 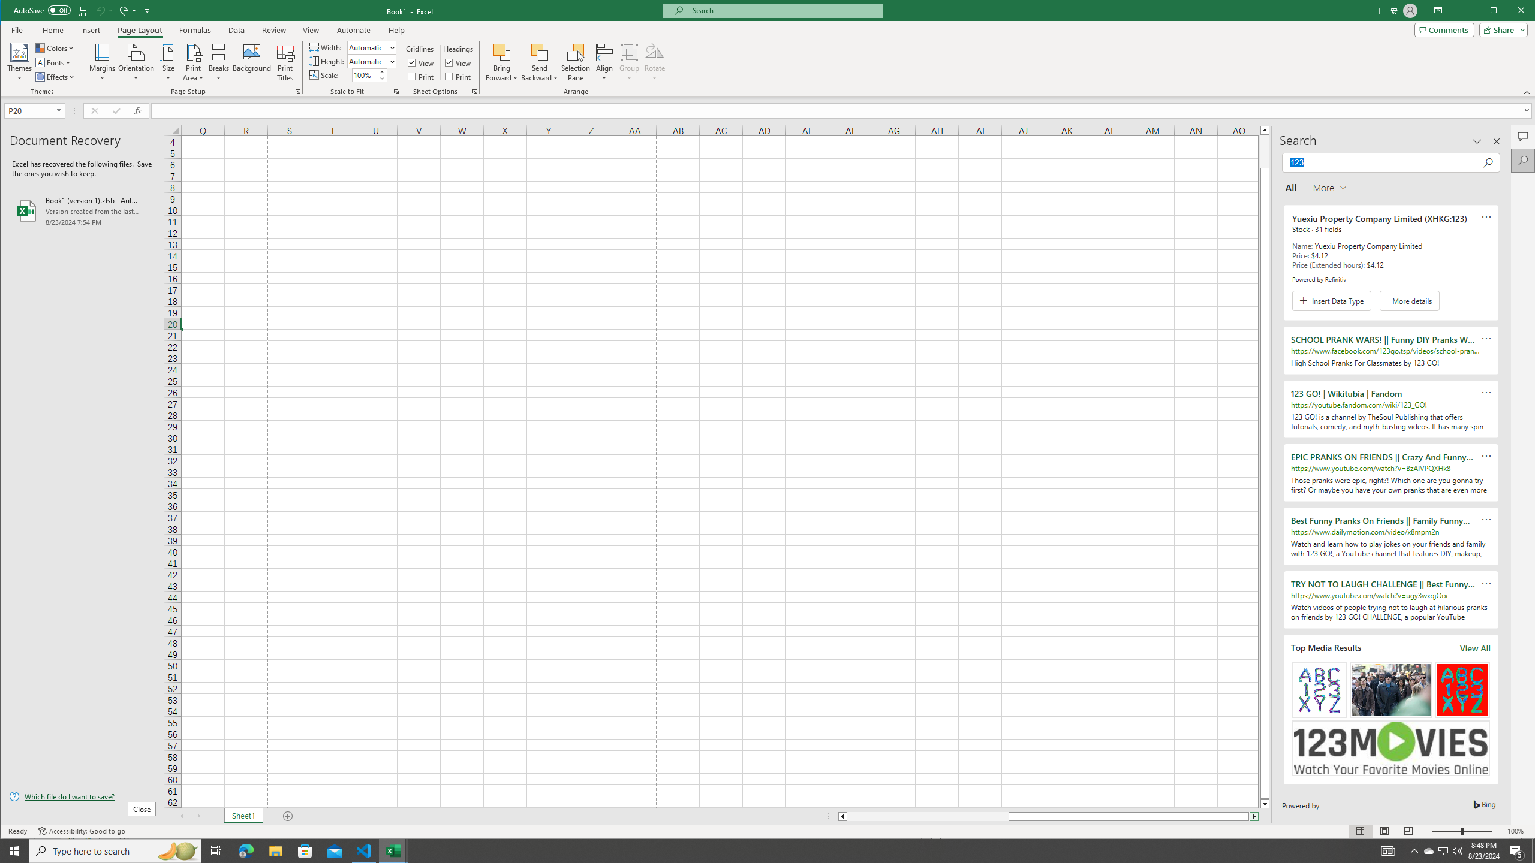 I want to click on Orientation, so click(x=137, y=62).